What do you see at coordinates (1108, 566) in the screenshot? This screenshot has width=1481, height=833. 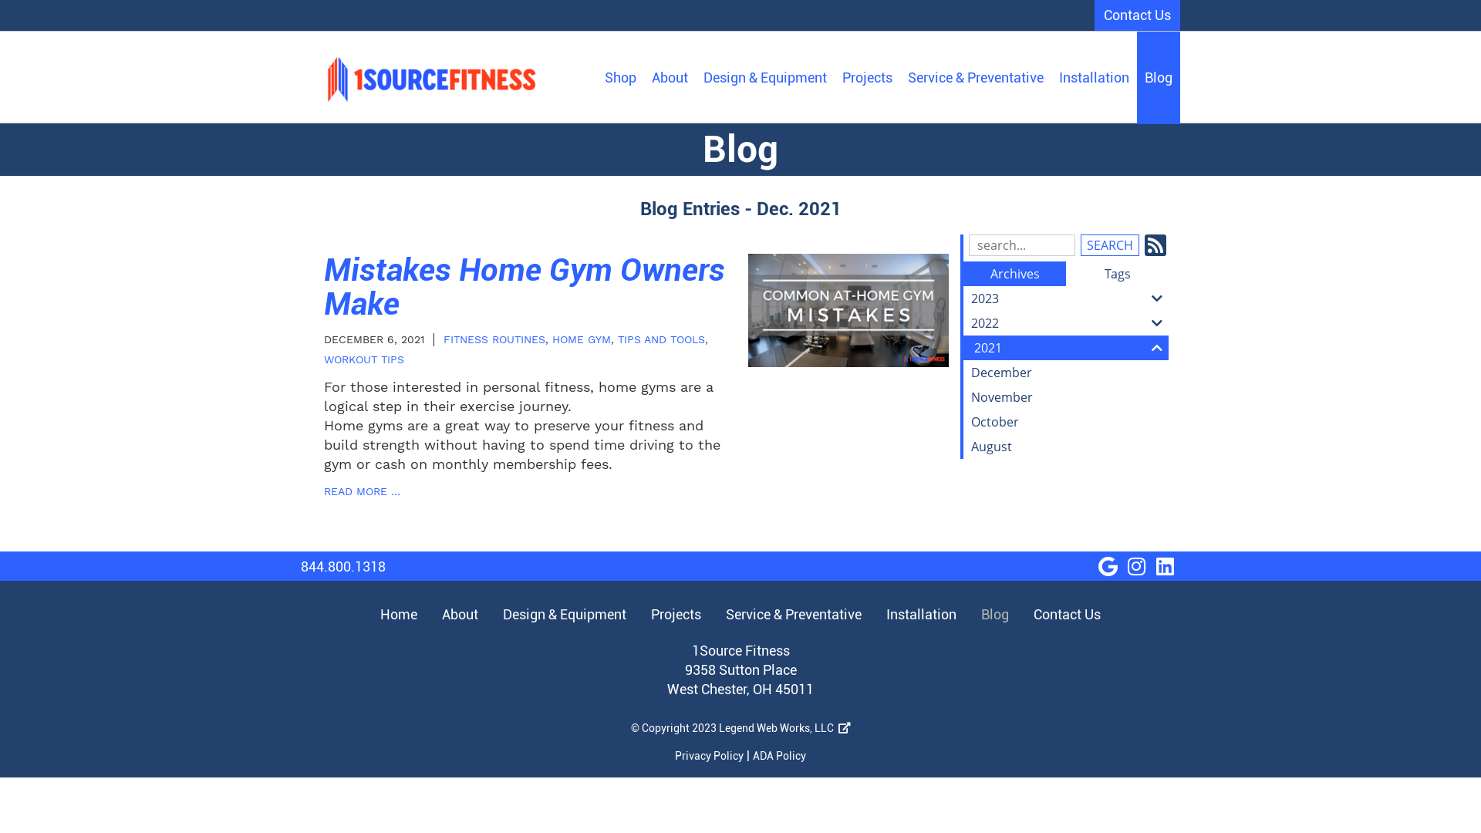 I see `visit our Google Business page` at bounding box center [1108, 566].